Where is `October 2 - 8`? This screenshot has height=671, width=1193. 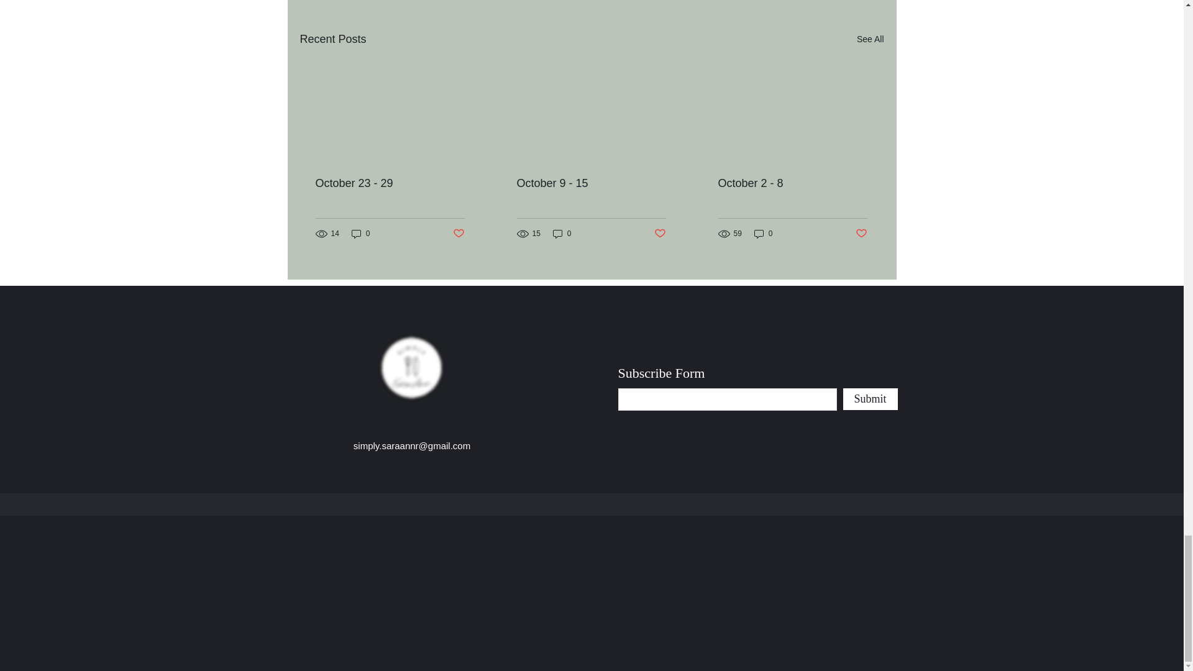 October 2 - 8 is located at coordinates (792, 183).